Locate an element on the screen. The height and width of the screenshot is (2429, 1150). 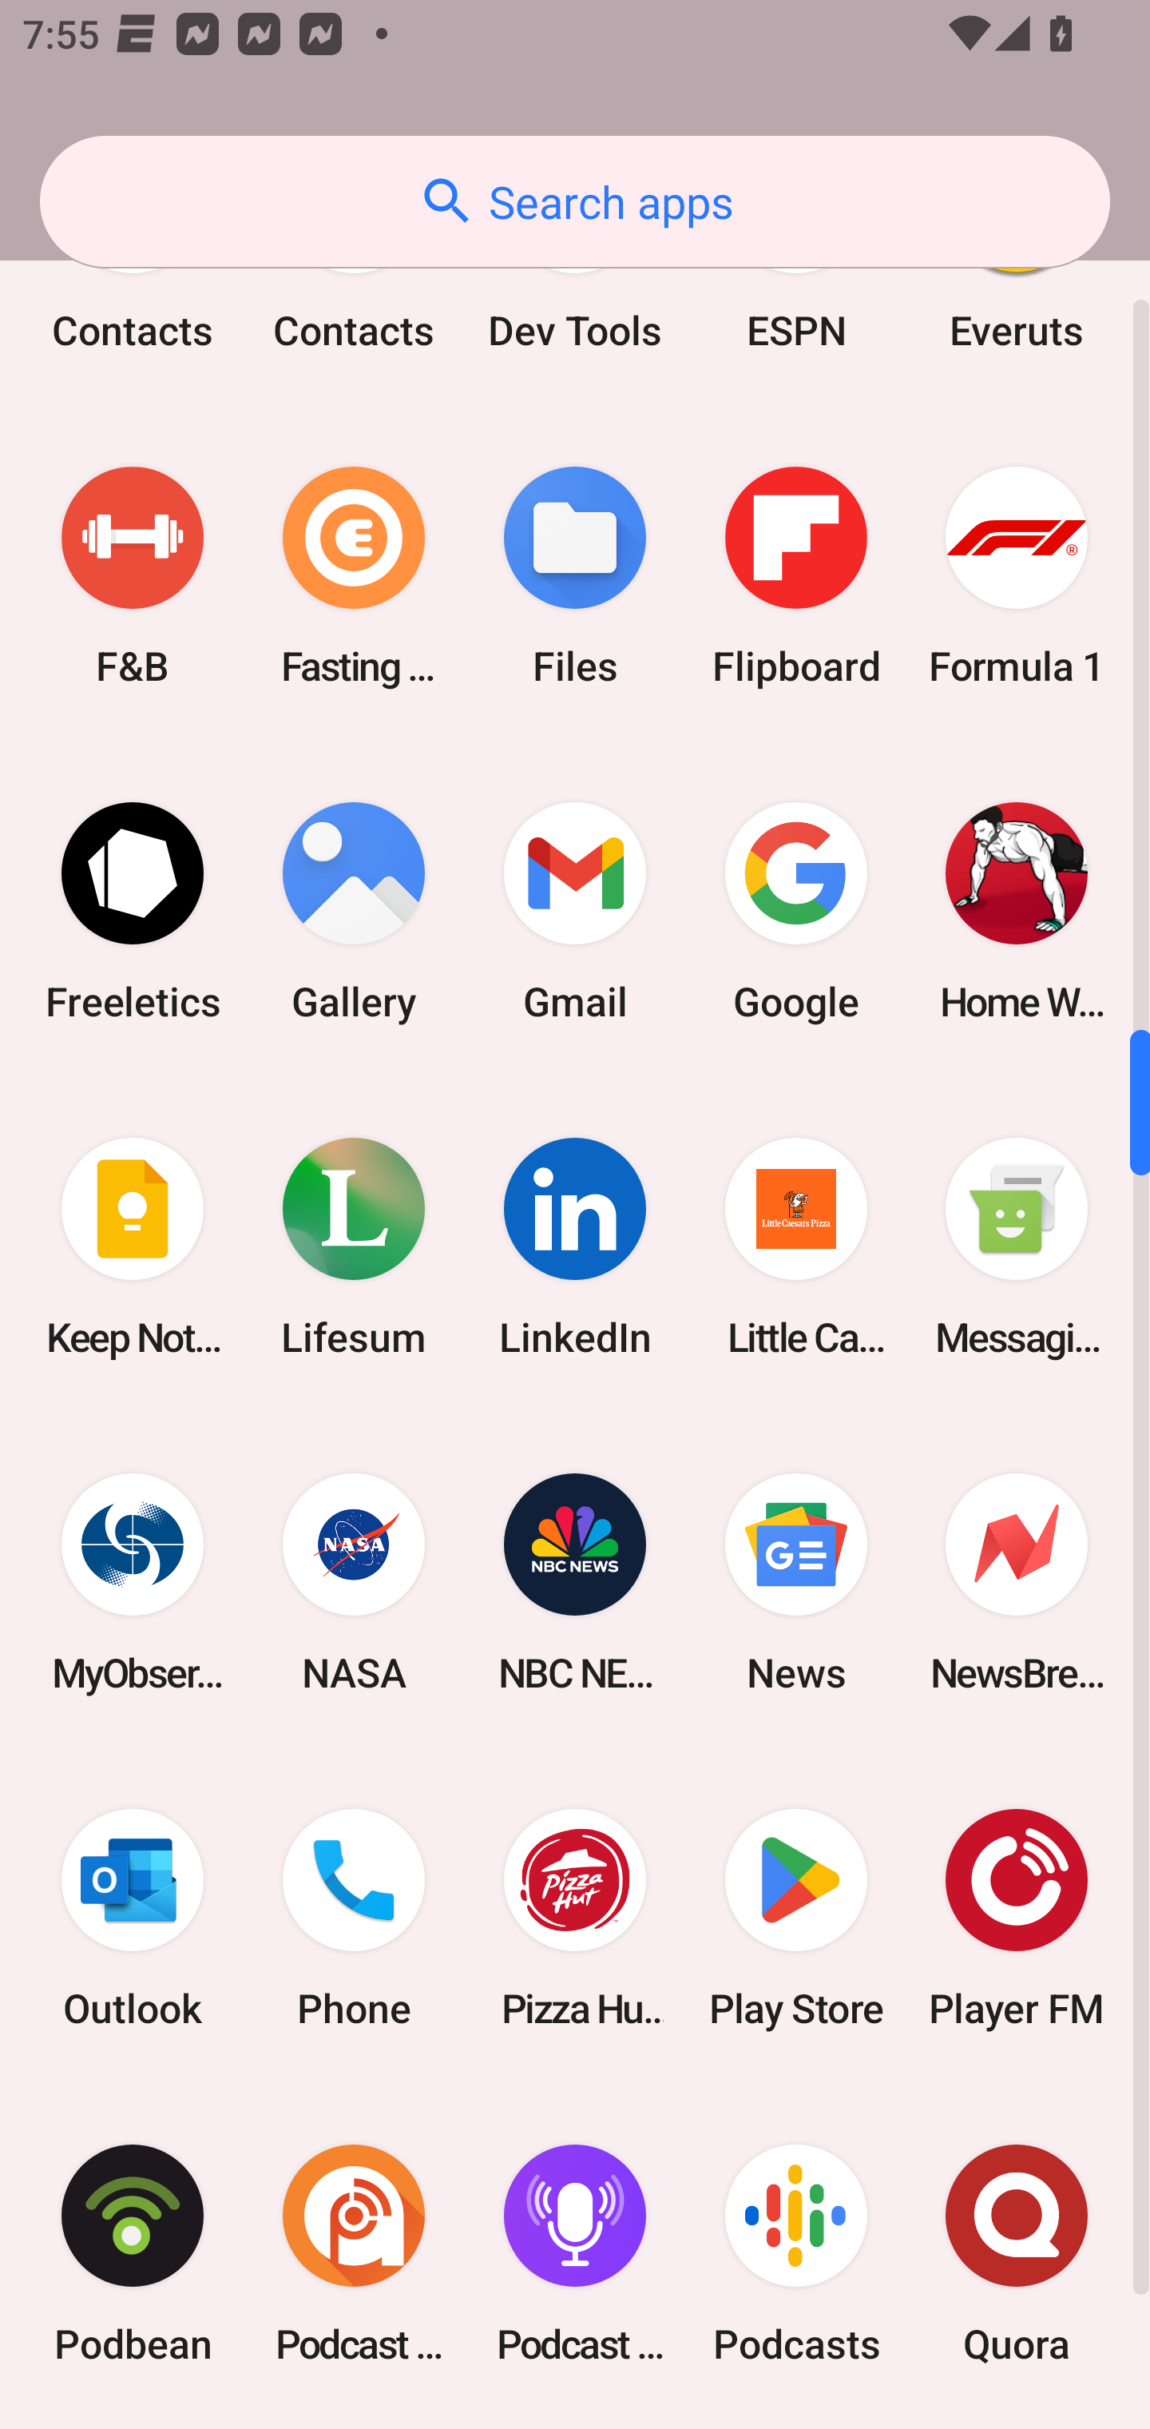
Freeletics is located at coordinates (133, 911).